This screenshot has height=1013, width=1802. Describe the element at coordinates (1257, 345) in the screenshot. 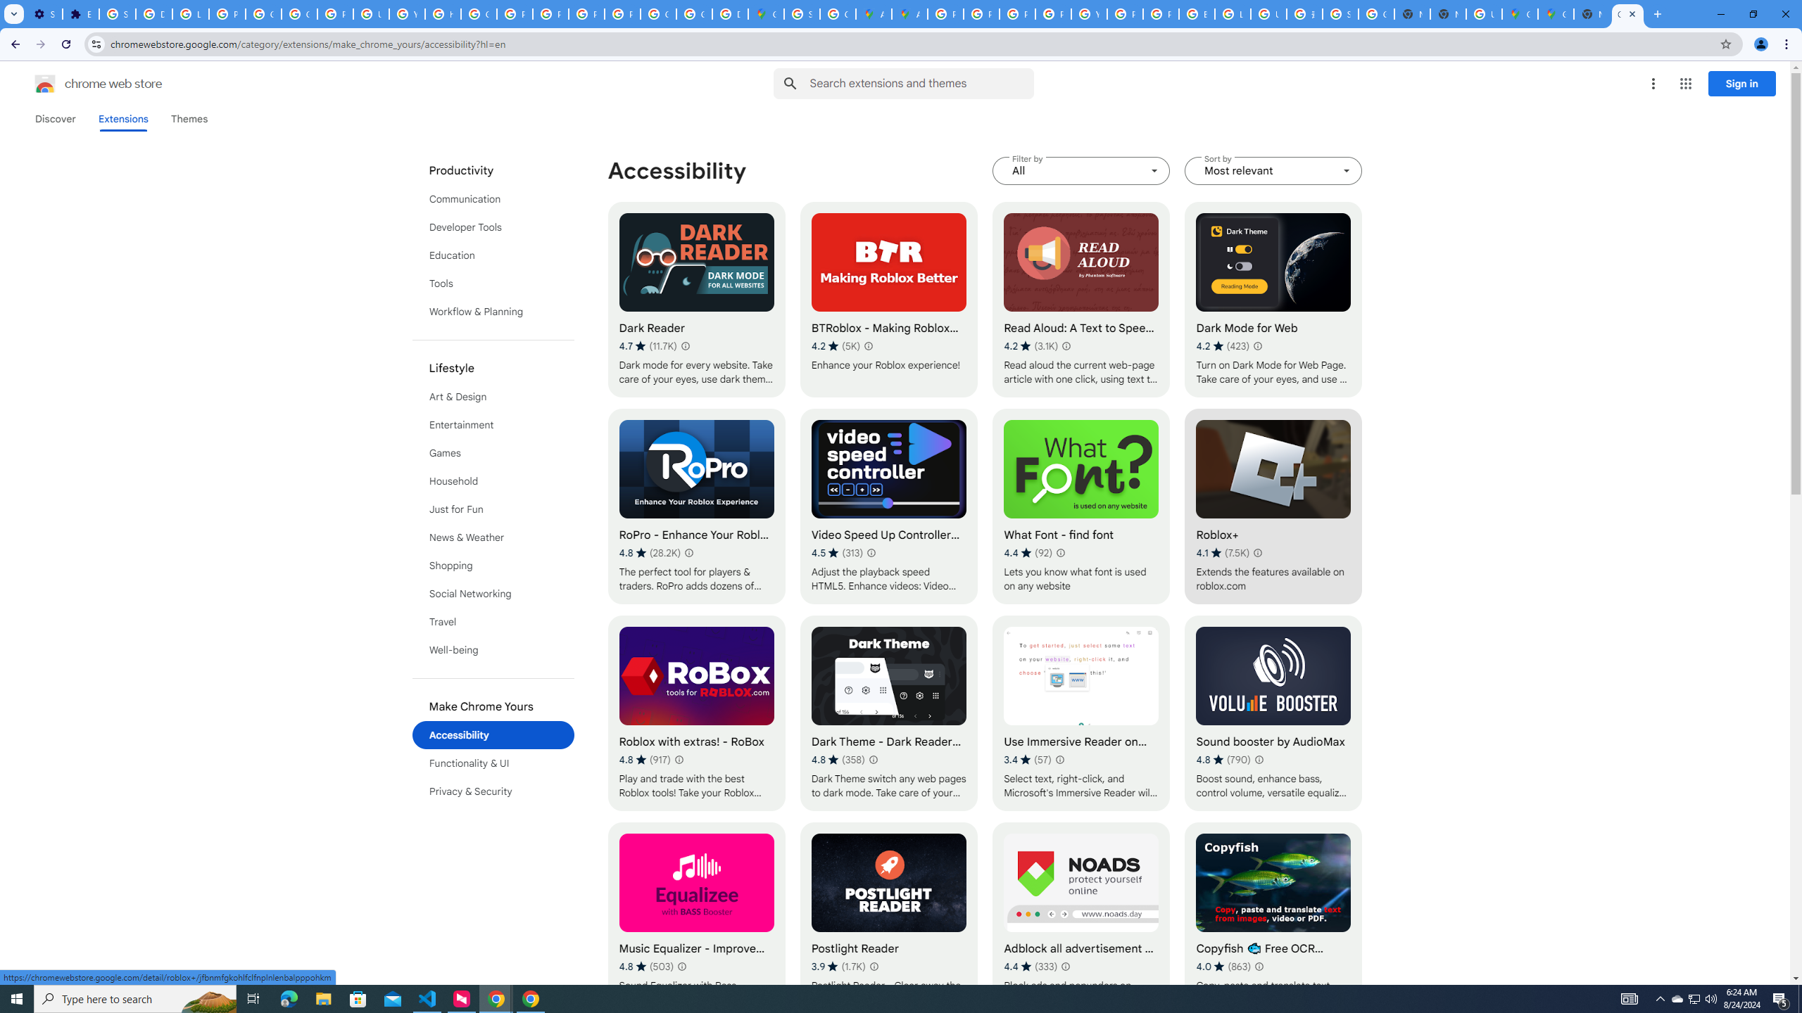

I see `Learn more about results and reviews "Dark Mode for Web"` at that location.